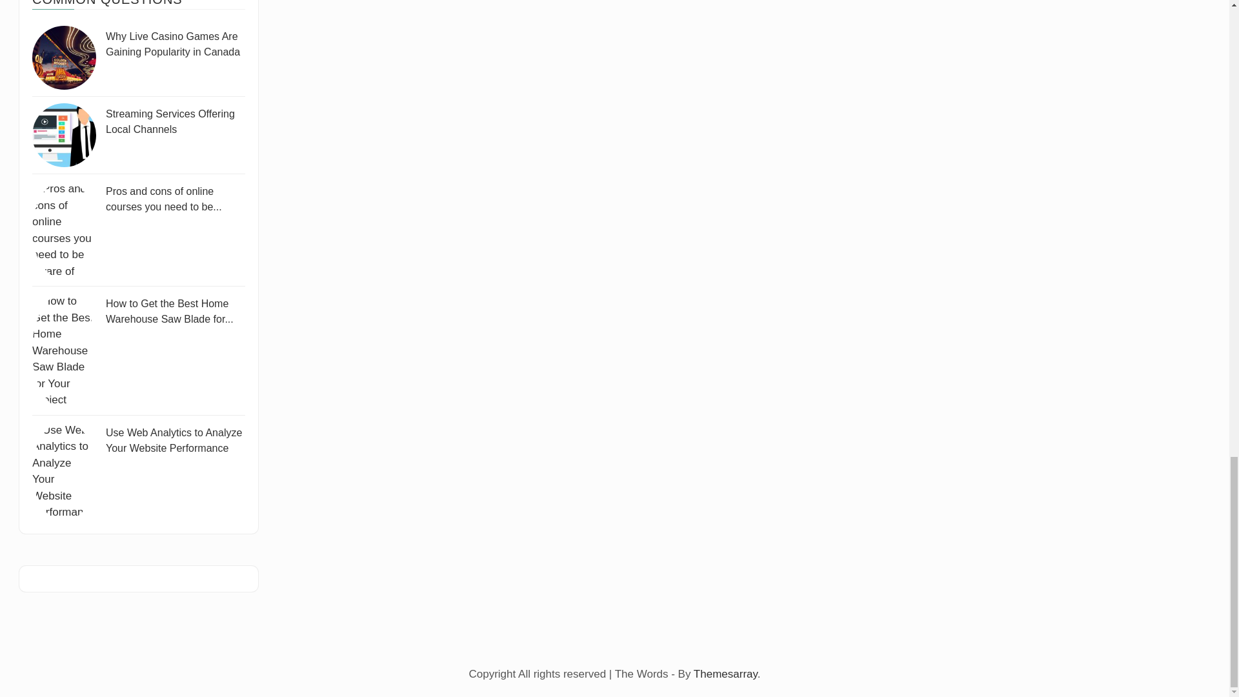 Image resolution: width=1239 pixels, height=697 pixels. What do you see at coordinates (173, 44) in the screenshot?
I see `Why Live Casino Games Are Gaining Popularity in Canada` at bounding box center [173, 44].